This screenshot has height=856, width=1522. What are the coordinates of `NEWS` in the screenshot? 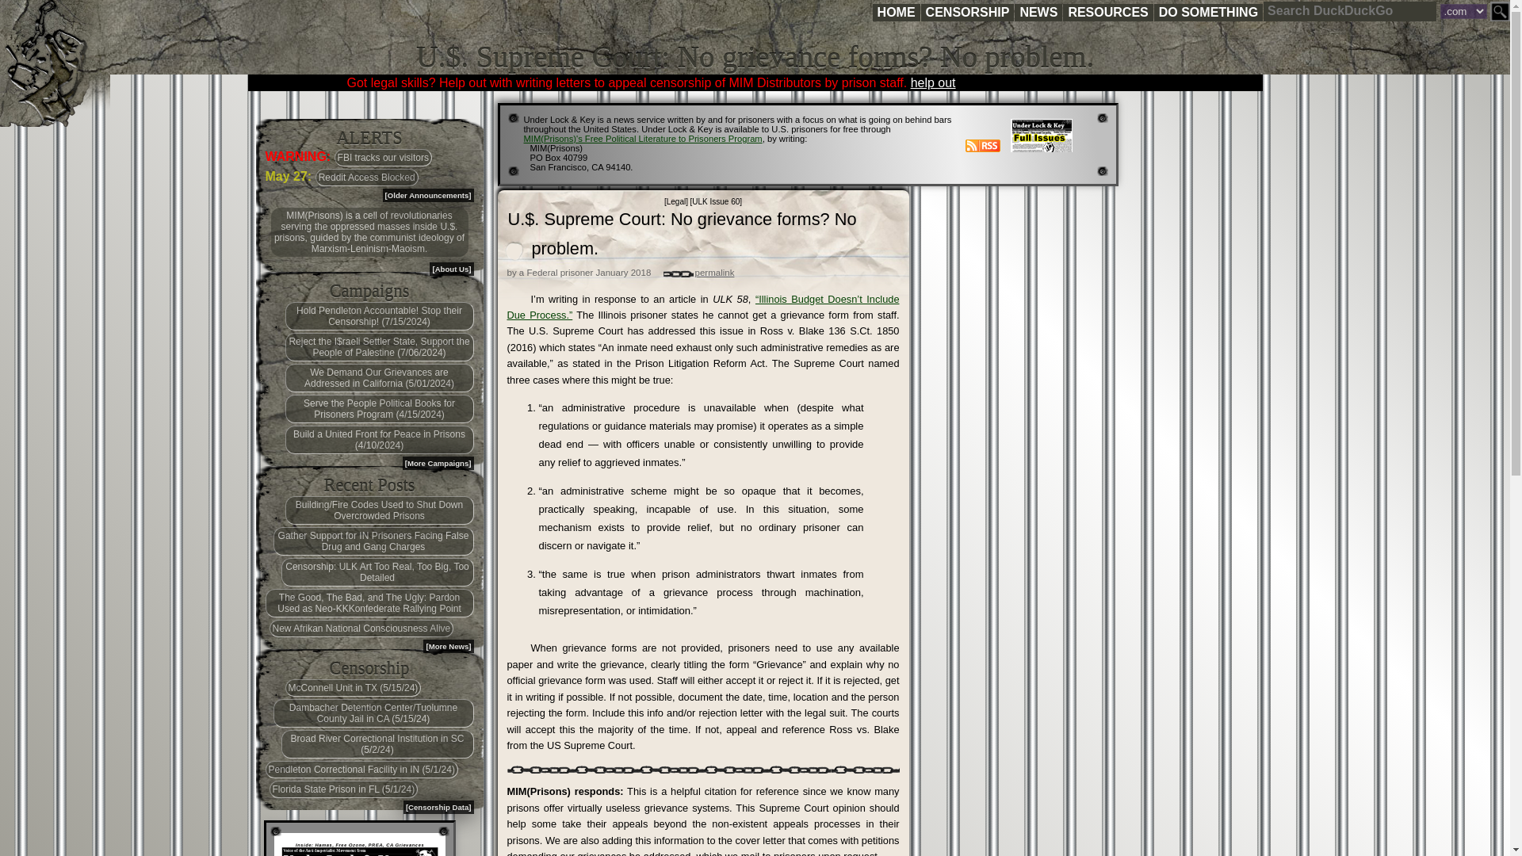 It's located at (1038, 13).